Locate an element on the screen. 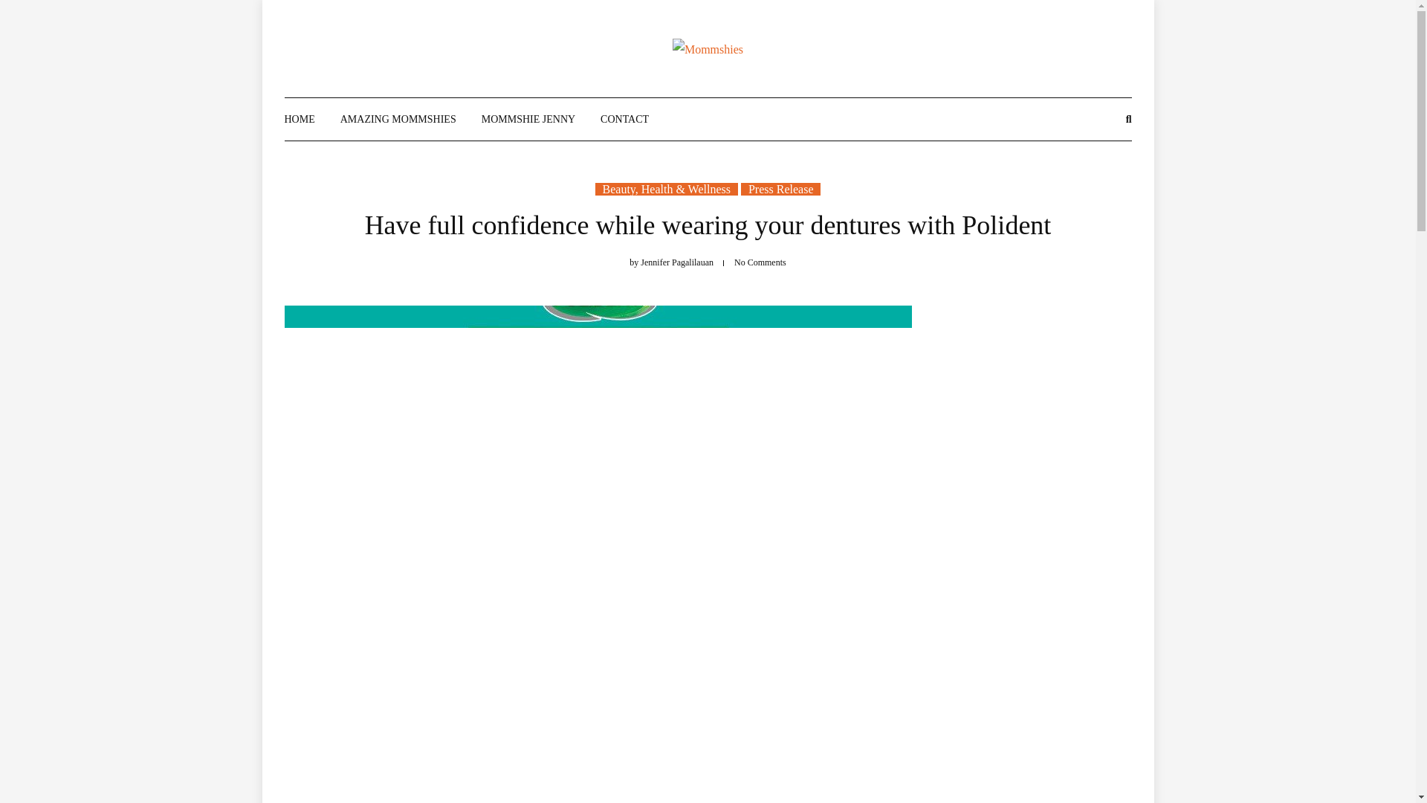 The image size is (1427, 803). Press Release is located at coordinates (780, 189).